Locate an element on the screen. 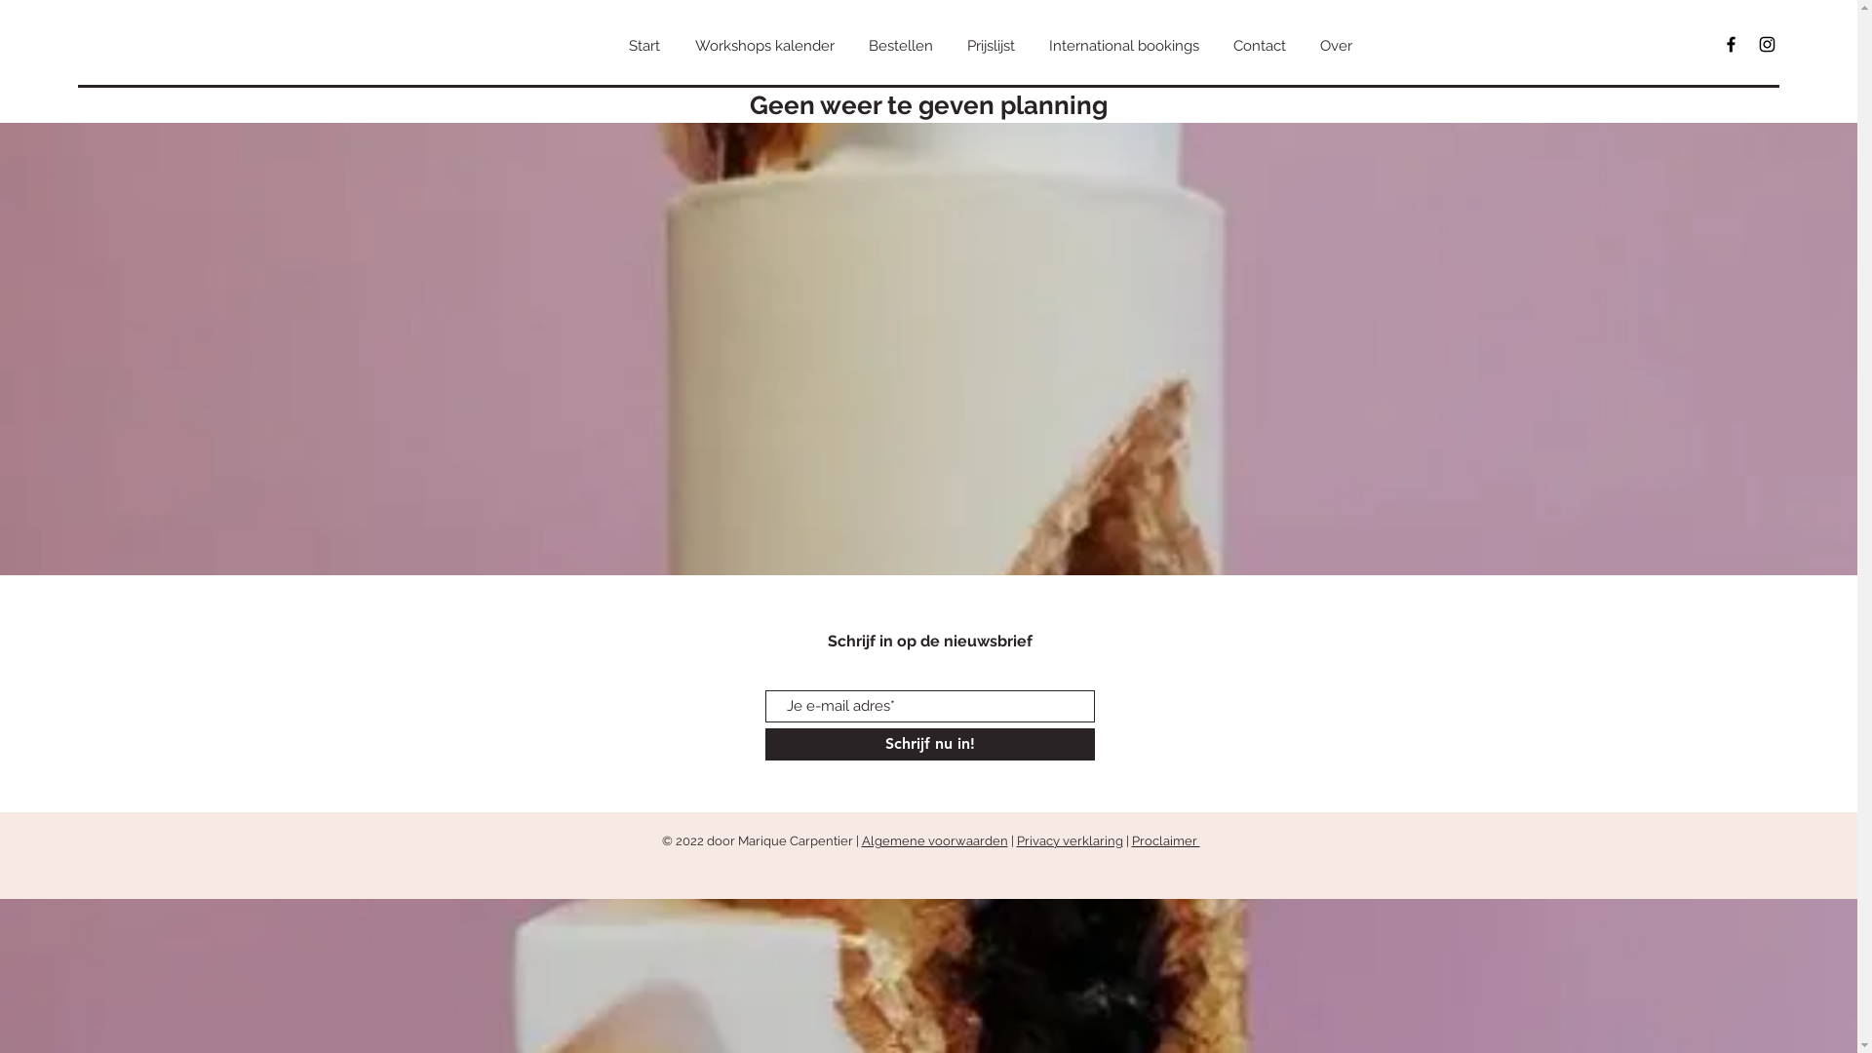 Image resolution: width=1872 pixels, height=1053 pixels. Proclaimer  is located at coordinates (1165, 840).